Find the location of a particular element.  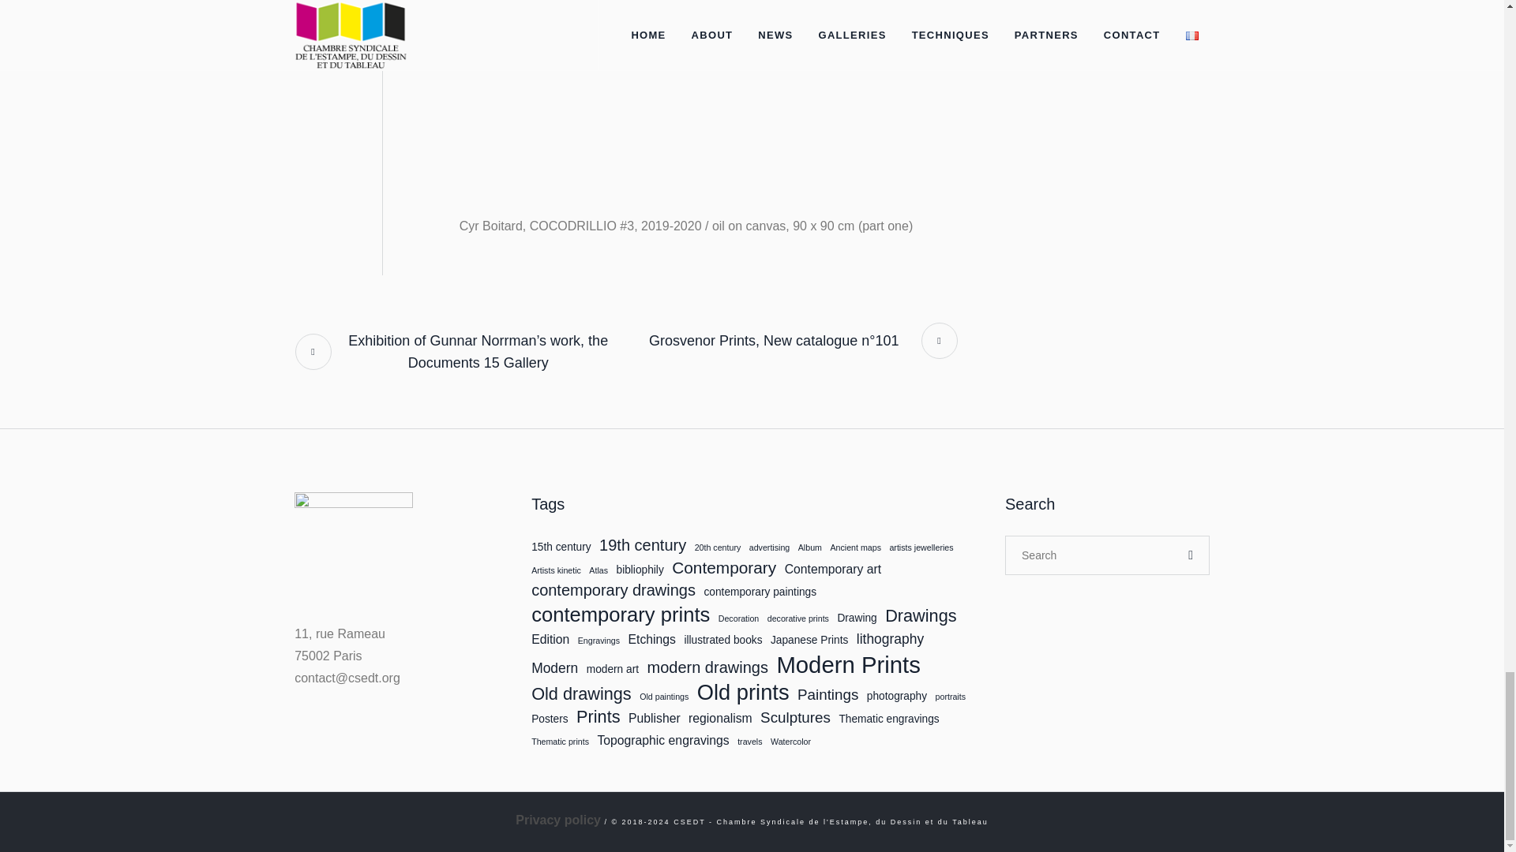

Album is located at coordinates (810, 547).